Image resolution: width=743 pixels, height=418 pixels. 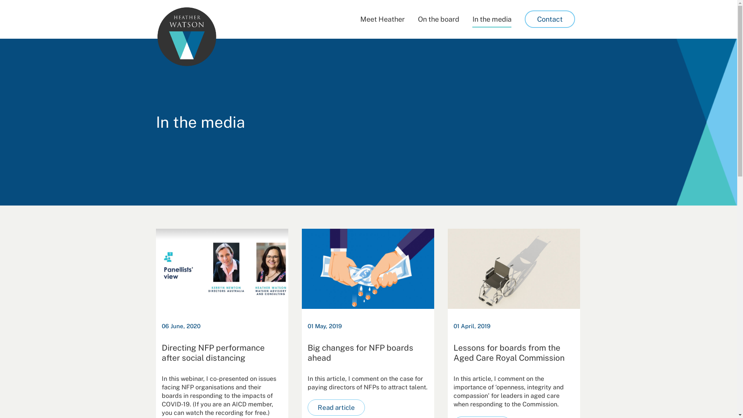 What do you see at coordinates (438, 19) in the screenshot?
I see `On the board` at bounding box center [438, 19].